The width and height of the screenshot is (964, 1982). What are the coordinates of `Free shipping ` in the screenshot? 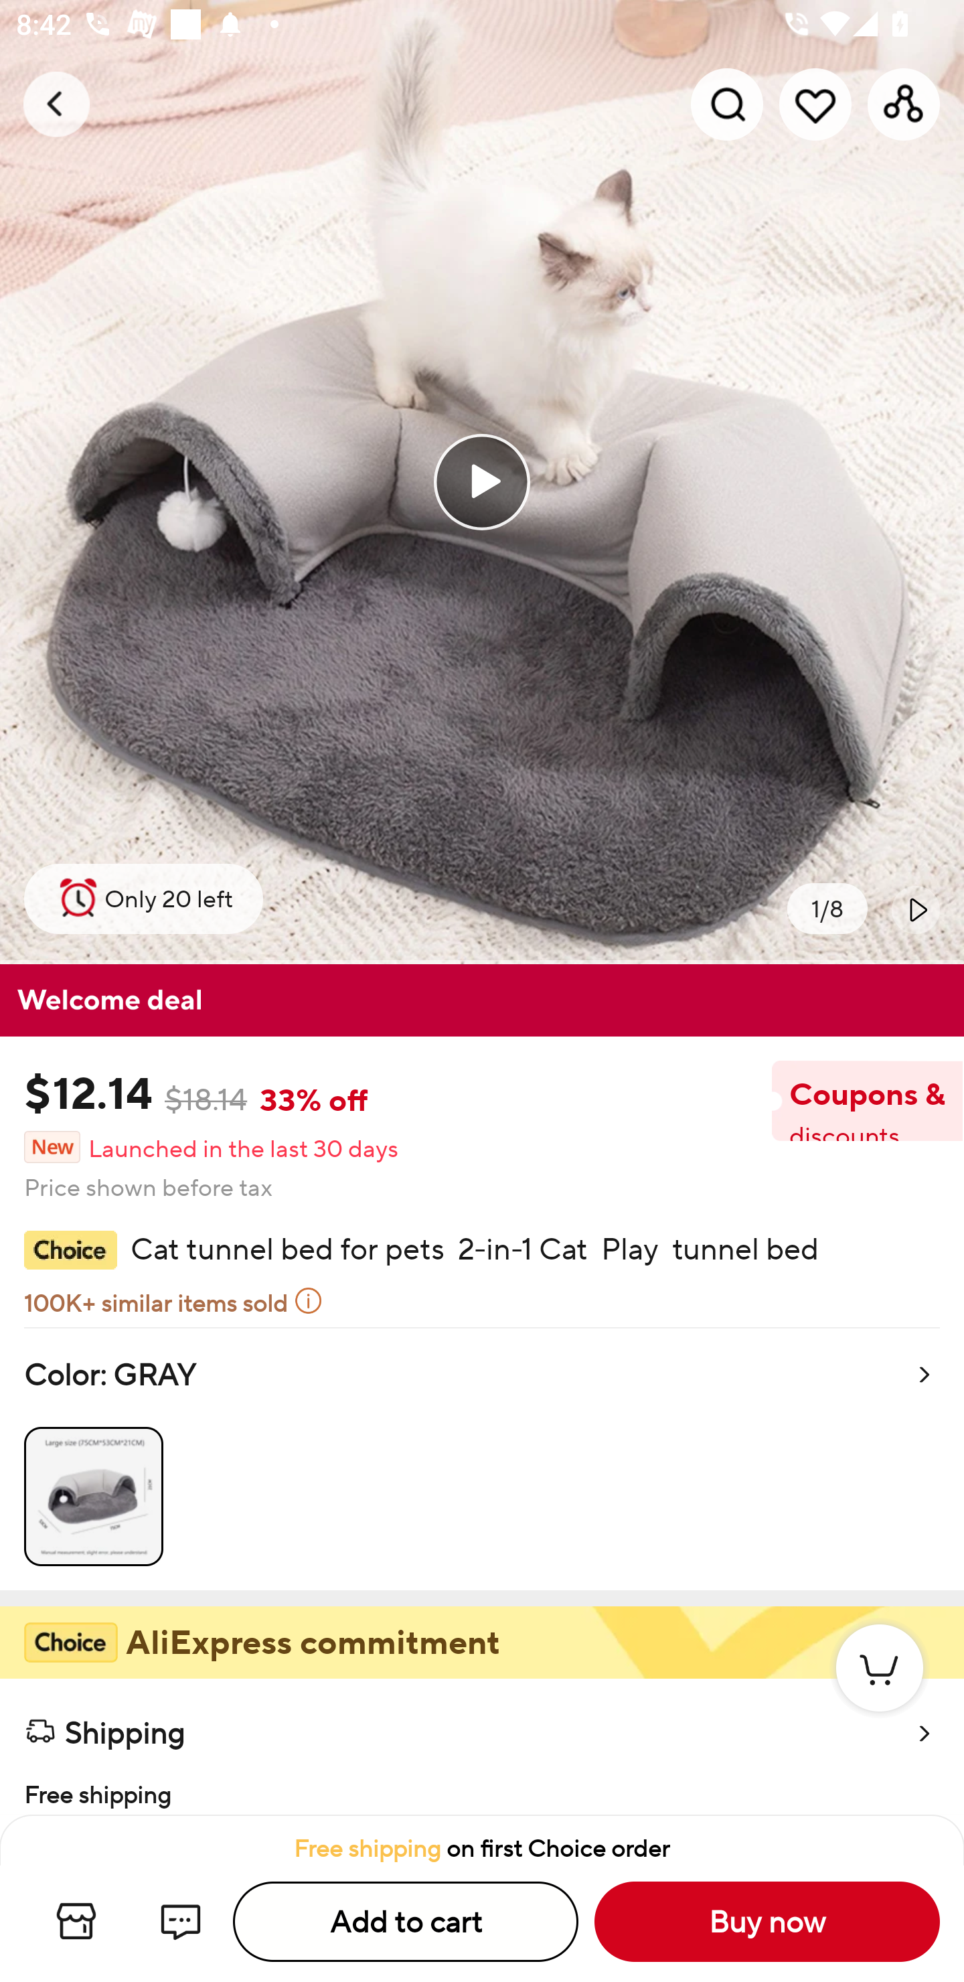 It's located at (482, 1788).